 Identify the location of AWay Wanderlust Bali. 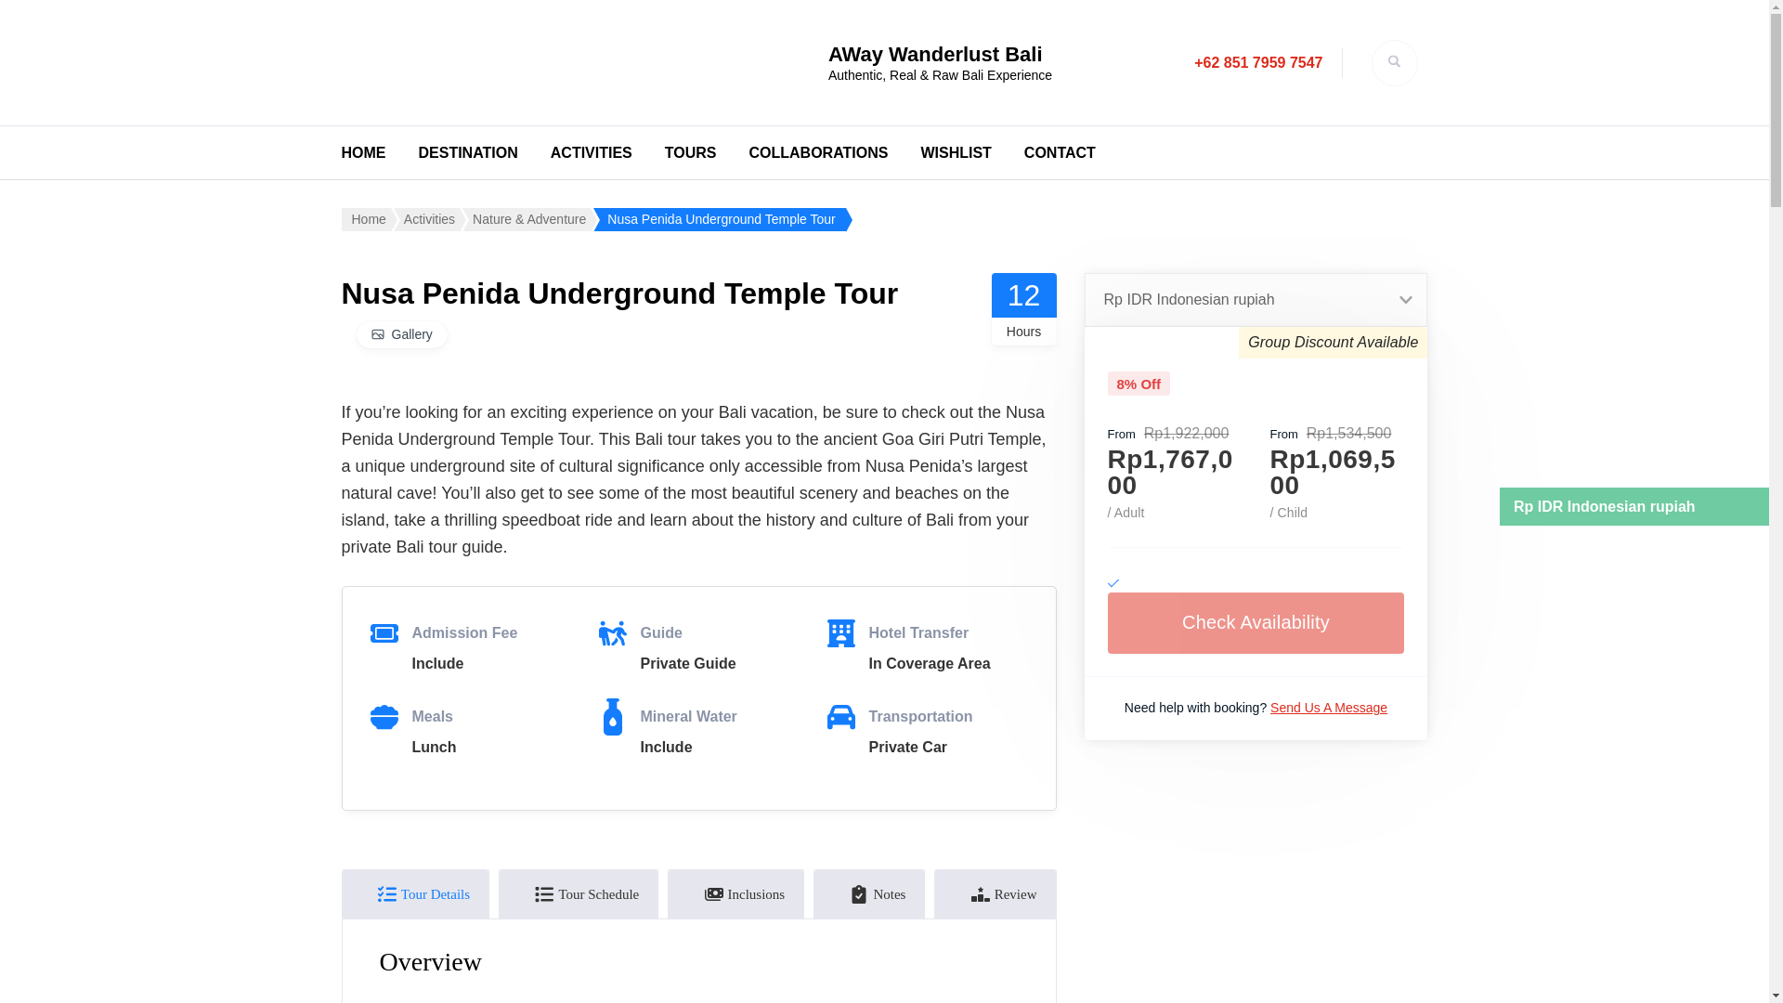
(936, 54).